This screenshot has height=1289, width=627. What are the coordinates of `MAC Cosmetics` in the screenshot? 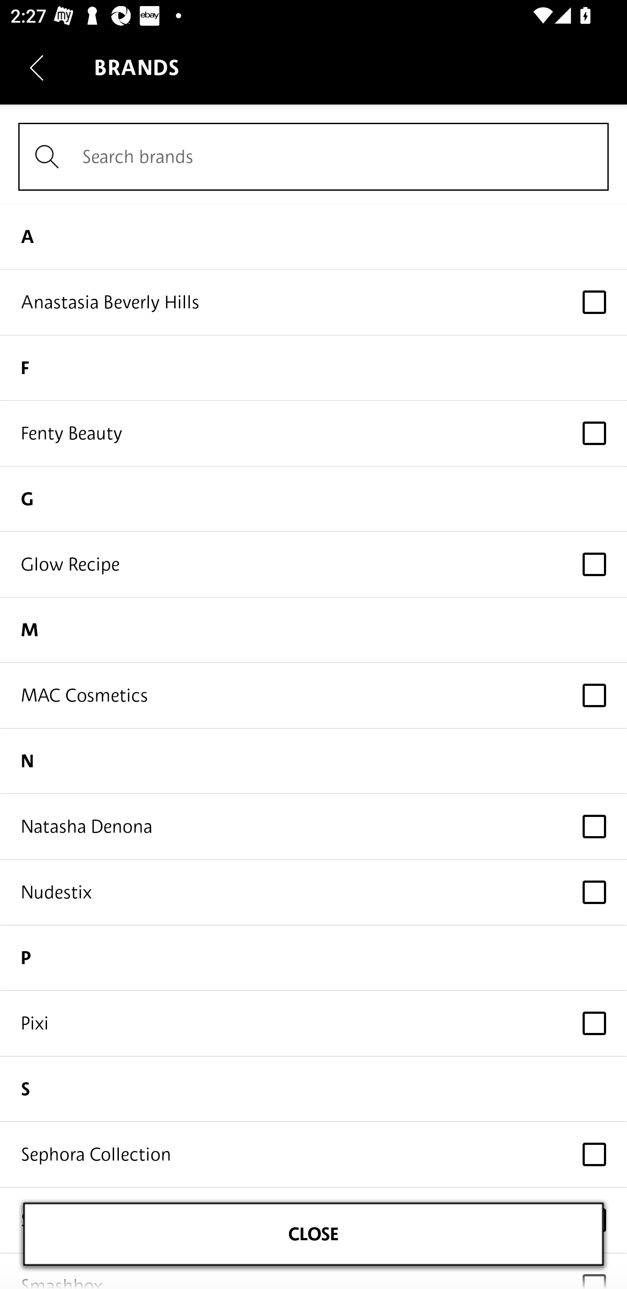 It's located at (313, 695).